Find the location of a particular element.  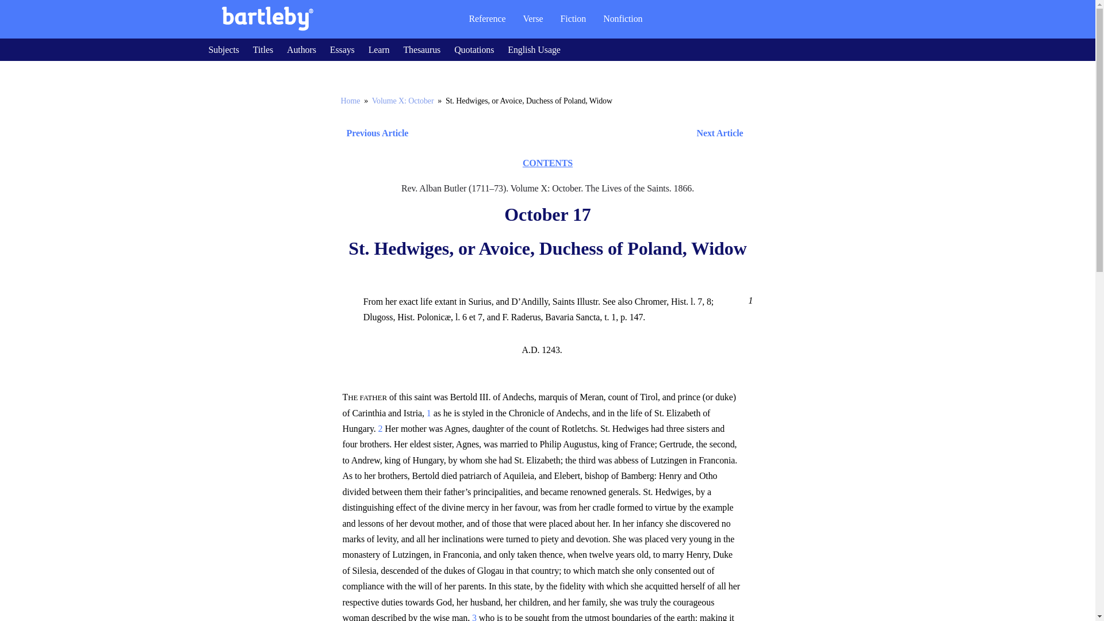

Learn is located at coordinates (379, 49).